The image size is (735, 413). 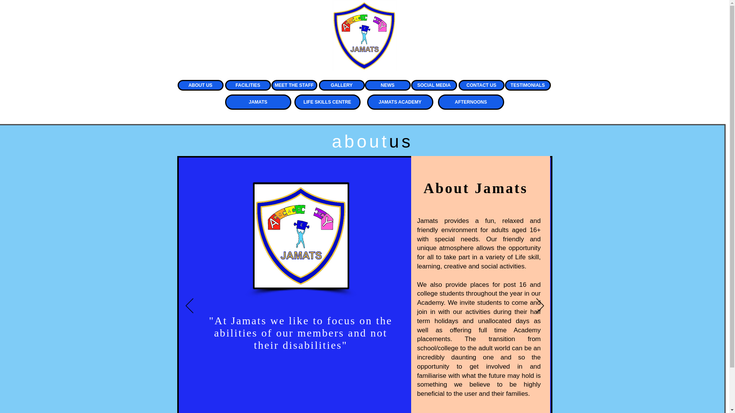 I want to click on LIFE SKILLS CENTRE, so click(x=327, y=102).